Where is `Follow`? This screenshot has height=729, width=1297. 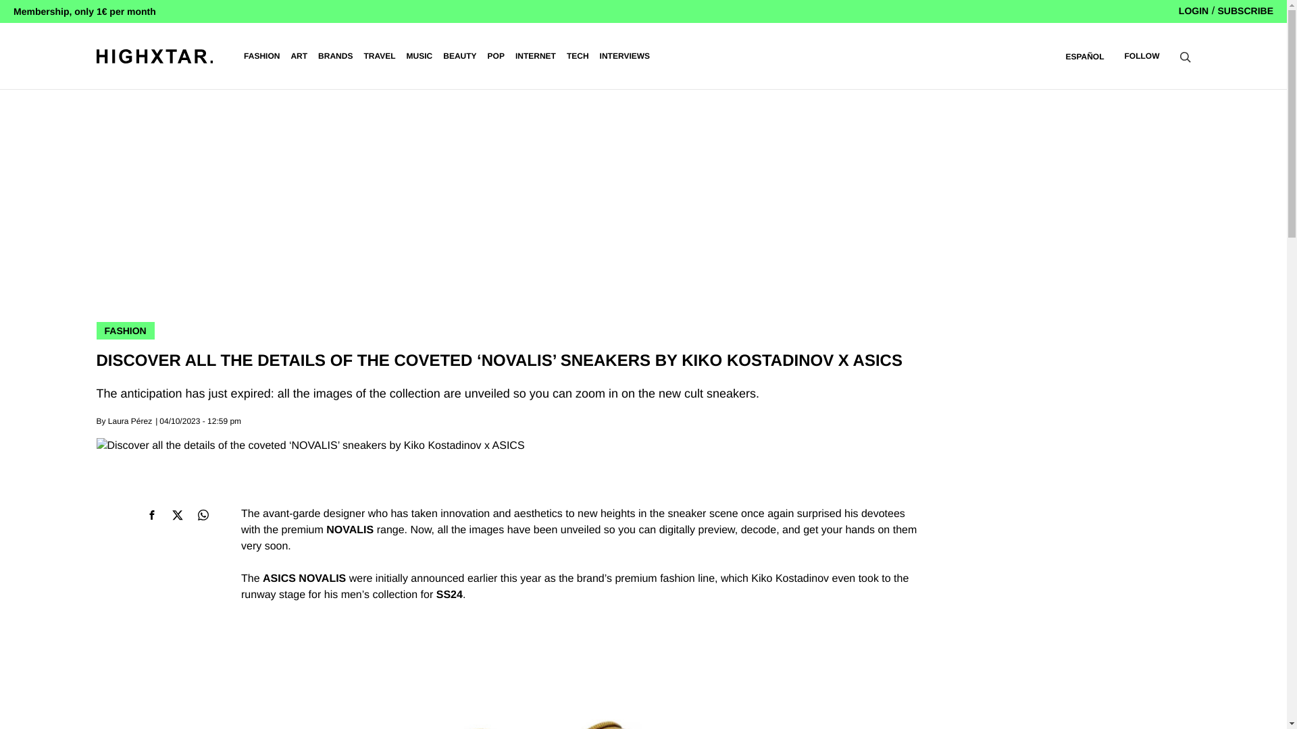 Follow is located at coordinates (1142, 55).